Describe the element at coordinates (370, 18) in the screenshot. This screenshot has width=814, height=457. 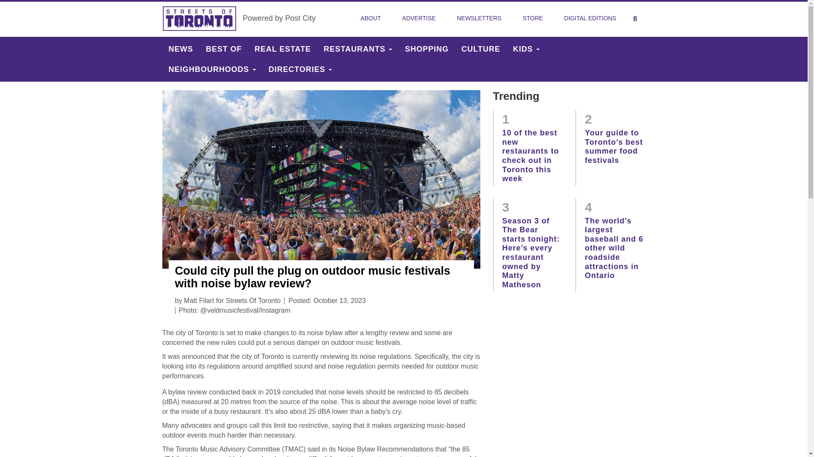
I see `ABOUT` at that location.